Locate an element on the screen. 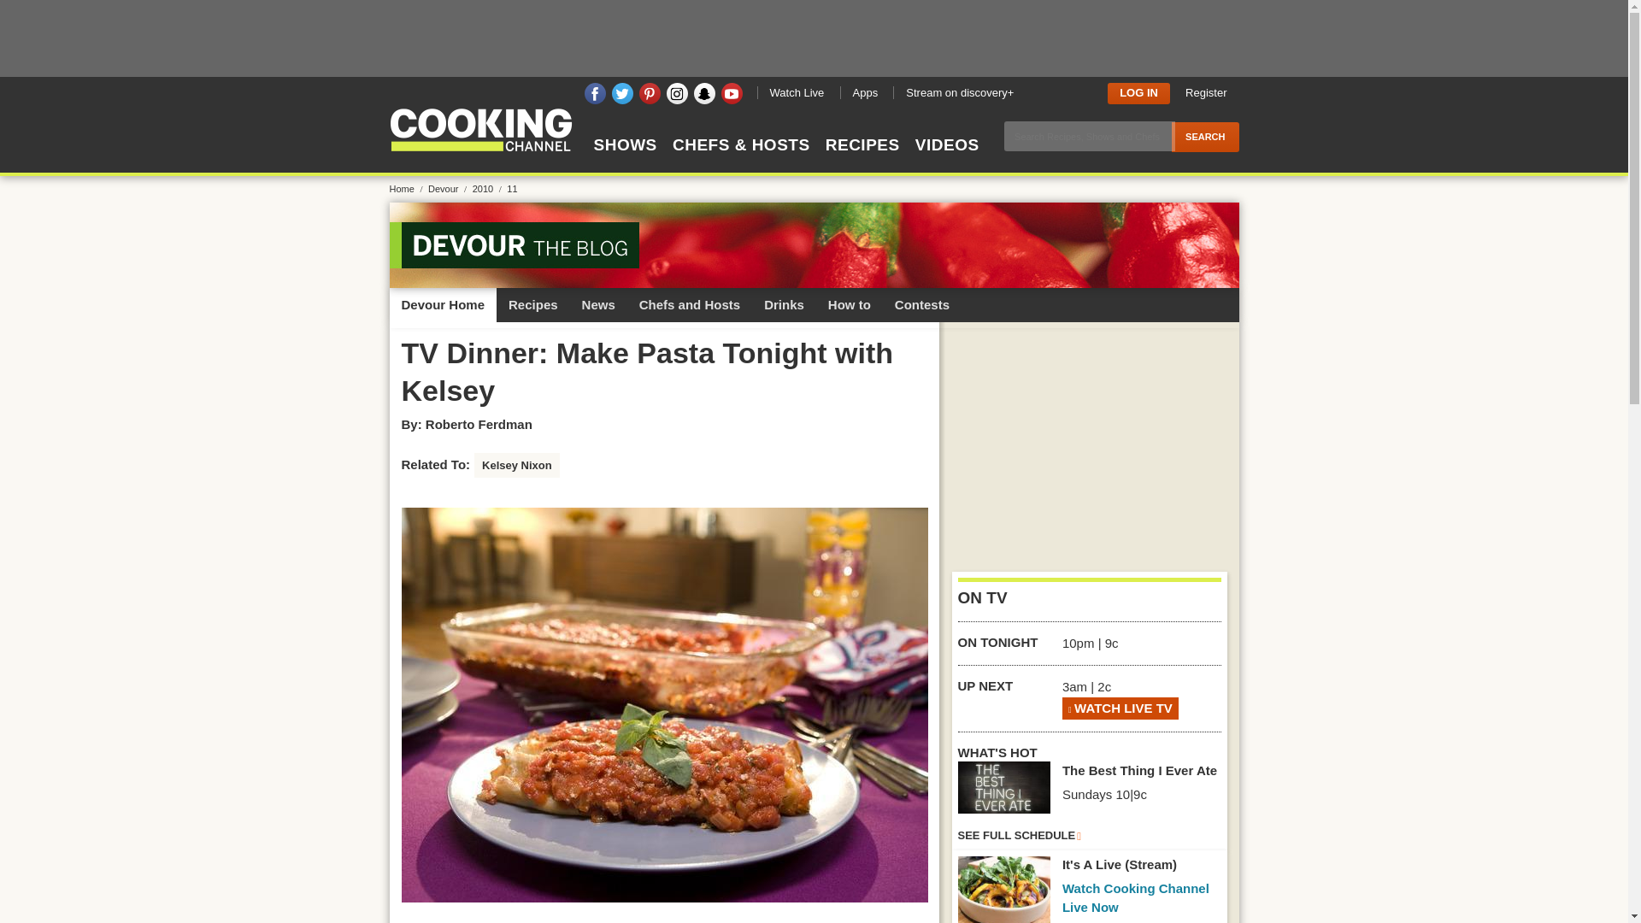 This screenshot has height=923, width=1641. Follow us on Snapchat is located at coordinates (704, 94).